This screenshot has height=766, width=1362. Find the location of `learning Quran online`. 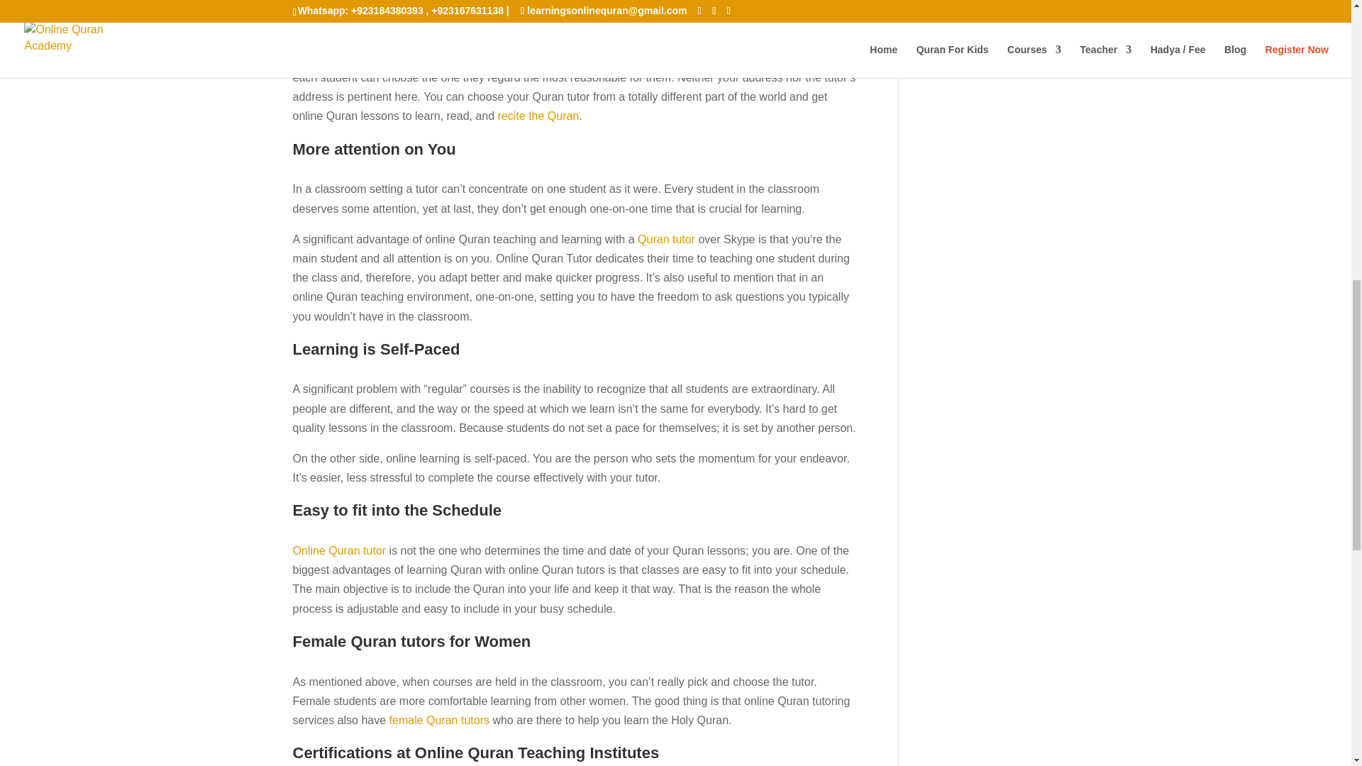

learning Quran online is located at coordinates (475, 58).